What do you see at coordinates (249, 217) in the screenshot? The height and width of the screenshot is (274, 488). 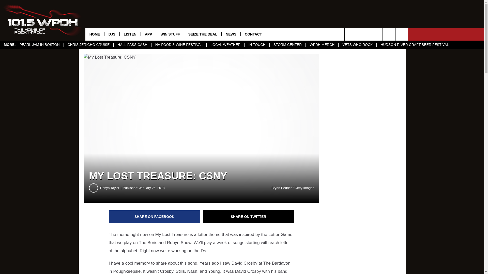 I see `Share on Twitter` at bounding box center [249, 217].